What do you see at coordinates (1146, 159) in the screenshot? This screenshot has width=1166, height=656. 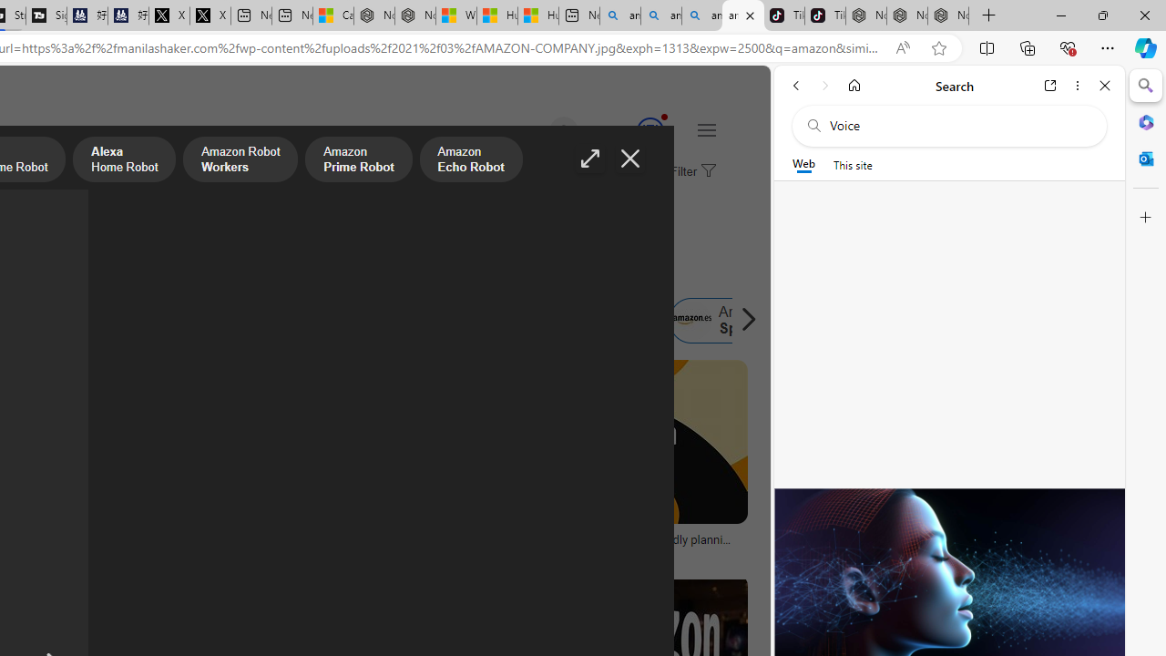 I see `Outlook` at bounding box center [1146, 159].